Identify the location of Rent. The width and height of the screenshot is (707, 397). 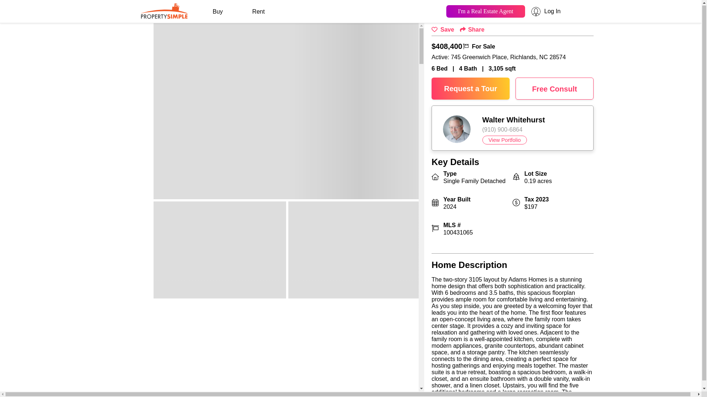
(258, 11).